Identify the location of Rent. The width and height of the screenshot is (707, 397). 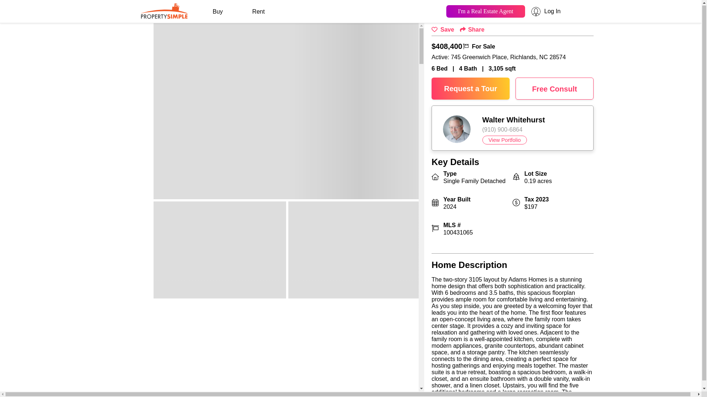
(258, 11).